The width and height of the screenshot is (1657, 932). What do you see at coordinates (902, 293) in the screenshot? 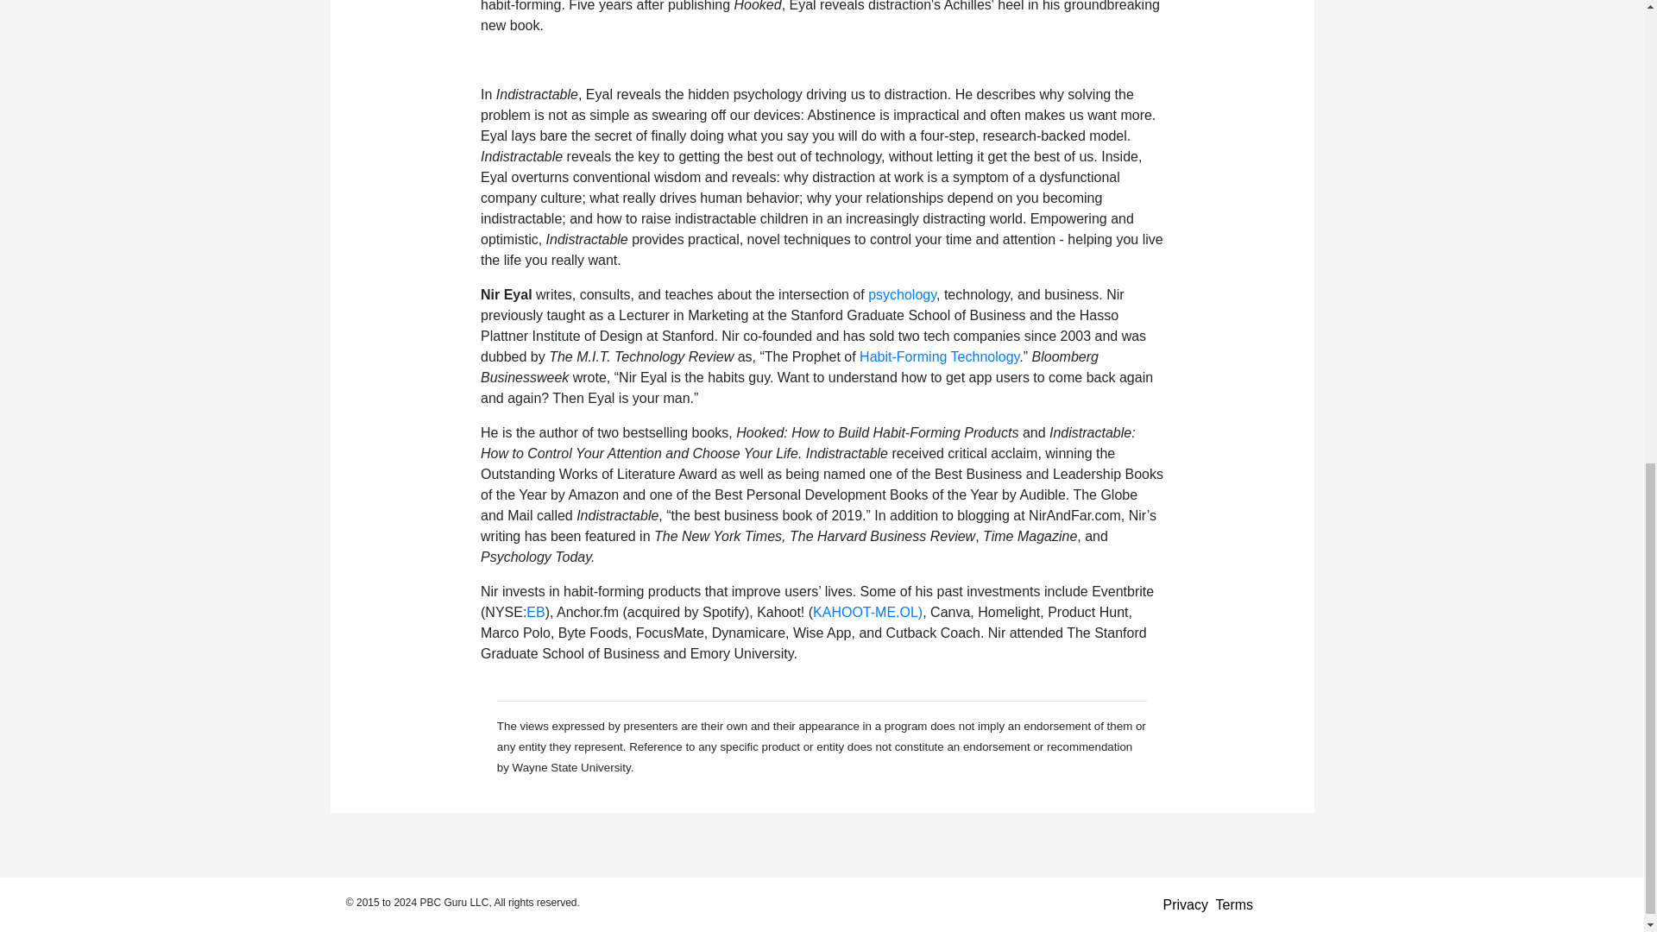
I see `psychology` at bounding box center [902, 293].